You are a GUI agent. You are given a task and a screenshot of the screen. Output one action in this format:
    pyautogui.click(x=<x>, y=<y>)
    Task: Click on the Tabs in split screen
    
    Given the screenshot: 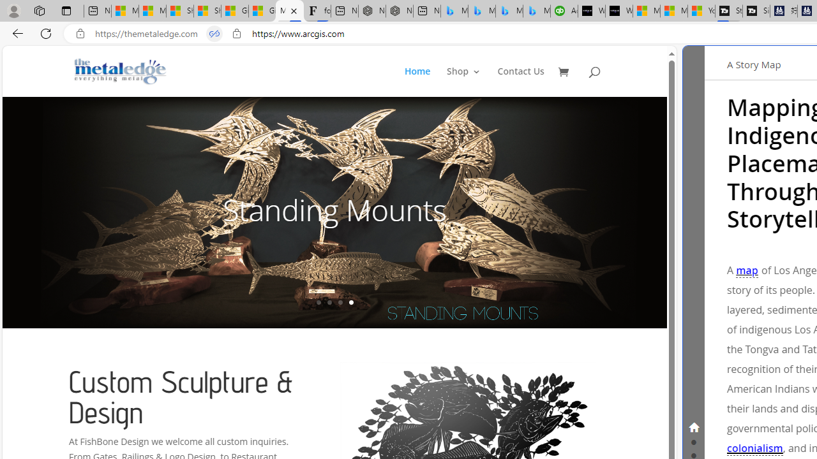 What is the action you would take?
    pyautogui.click(x=214, y=34)
    